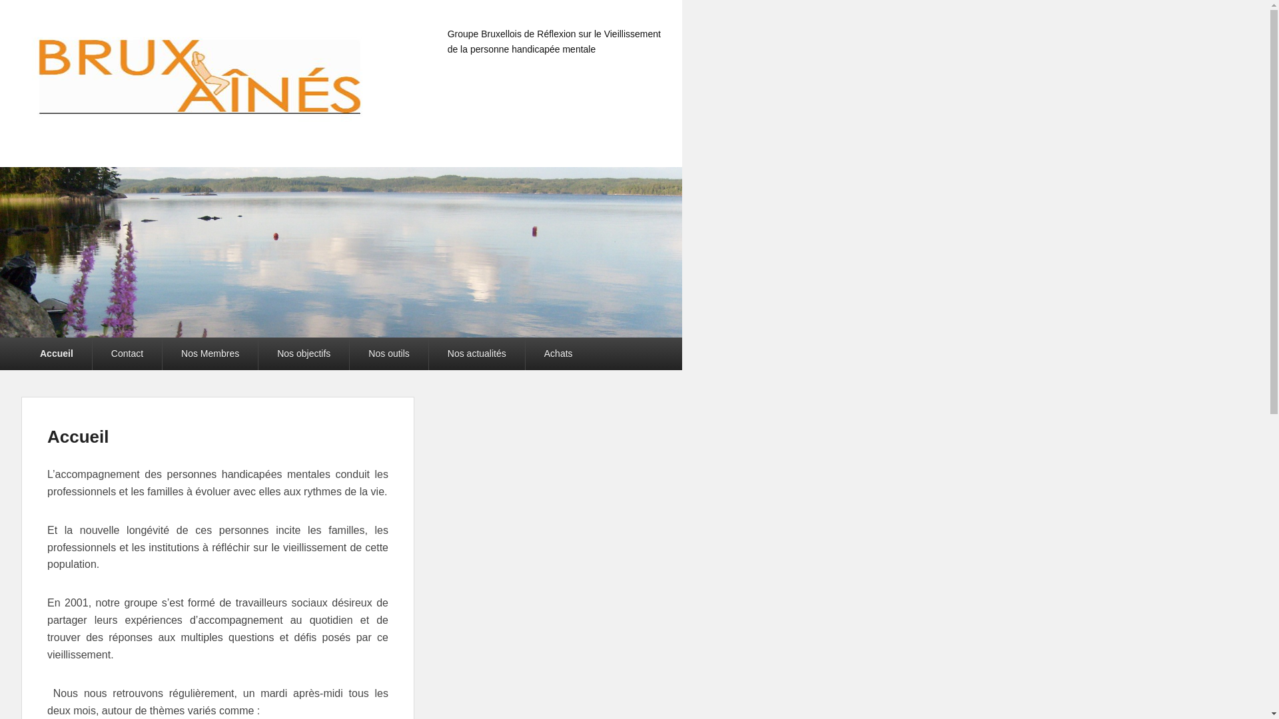  What do you see at coordinates (211, 354) in the screenshot?
I see `Nos Membres` at bounding box center [211, 354].